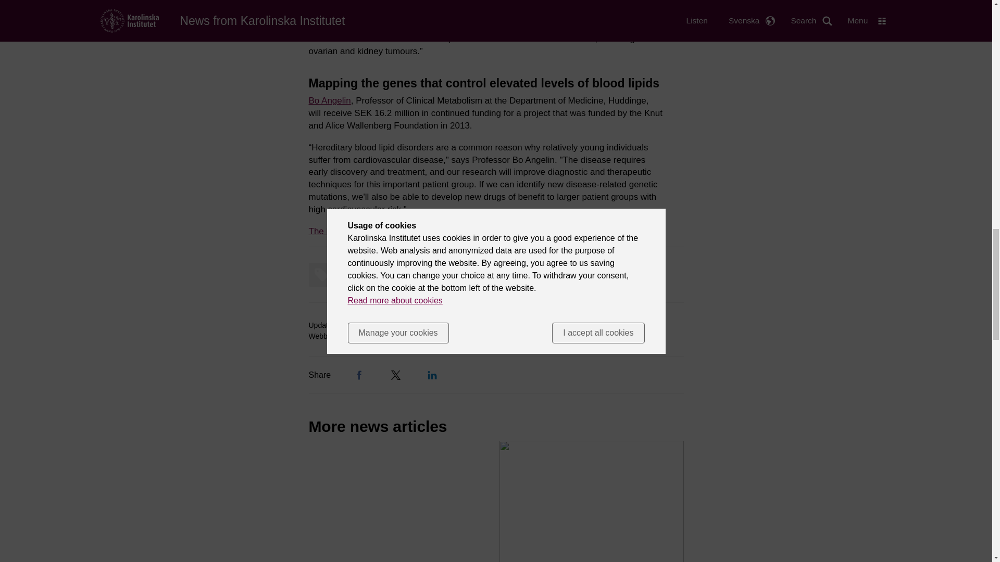 The width and height of the screenshot is (1000, 562). What do you see at coordinates (396, 375) in the screenshot?
I see `Twitter` at bounding box center [396, 375].